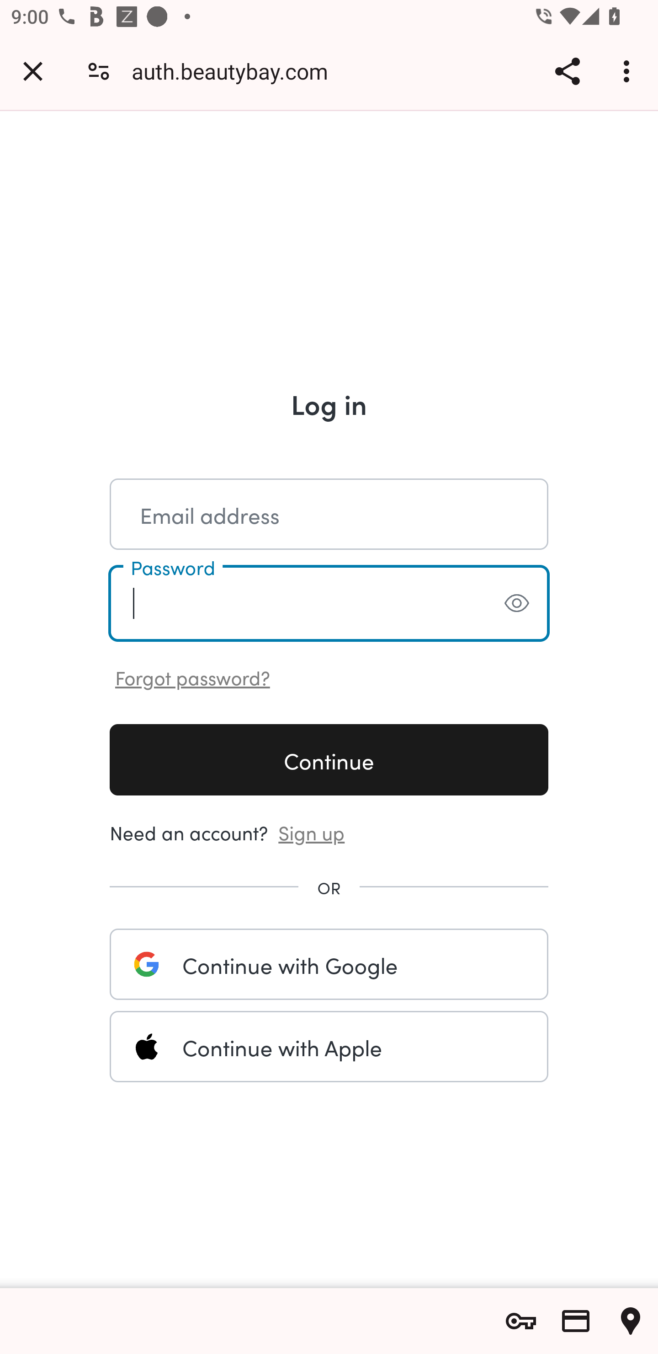 The height and width of the screenshot is (1354, 658). I want to click on Show saved payment methods, so click(576, 1321).